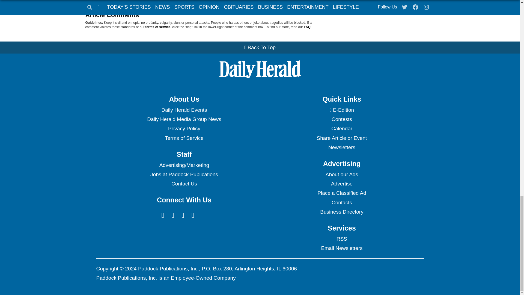  What do you see at coordinates (342, 119) in the screenshot?
I see `Contests` at bounding box center [342, 119].